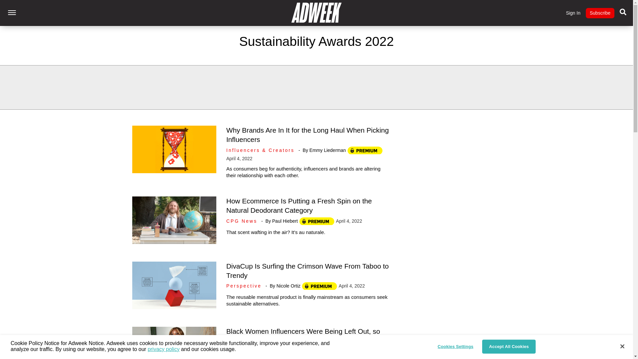 The image size is (638, 359). What do you see at coordinates (285, 221) in the screenshot?
I see `Paul Hiebert` at bounding box center [285, 221].